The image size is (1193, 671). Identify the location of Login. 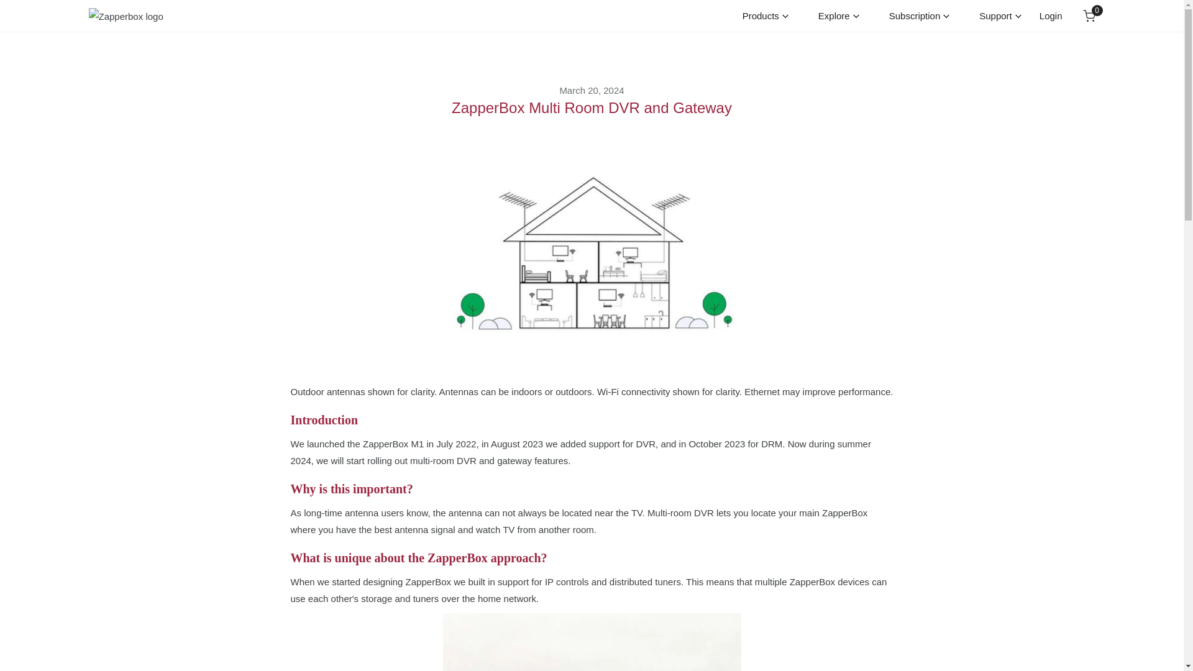
(1000, 16).